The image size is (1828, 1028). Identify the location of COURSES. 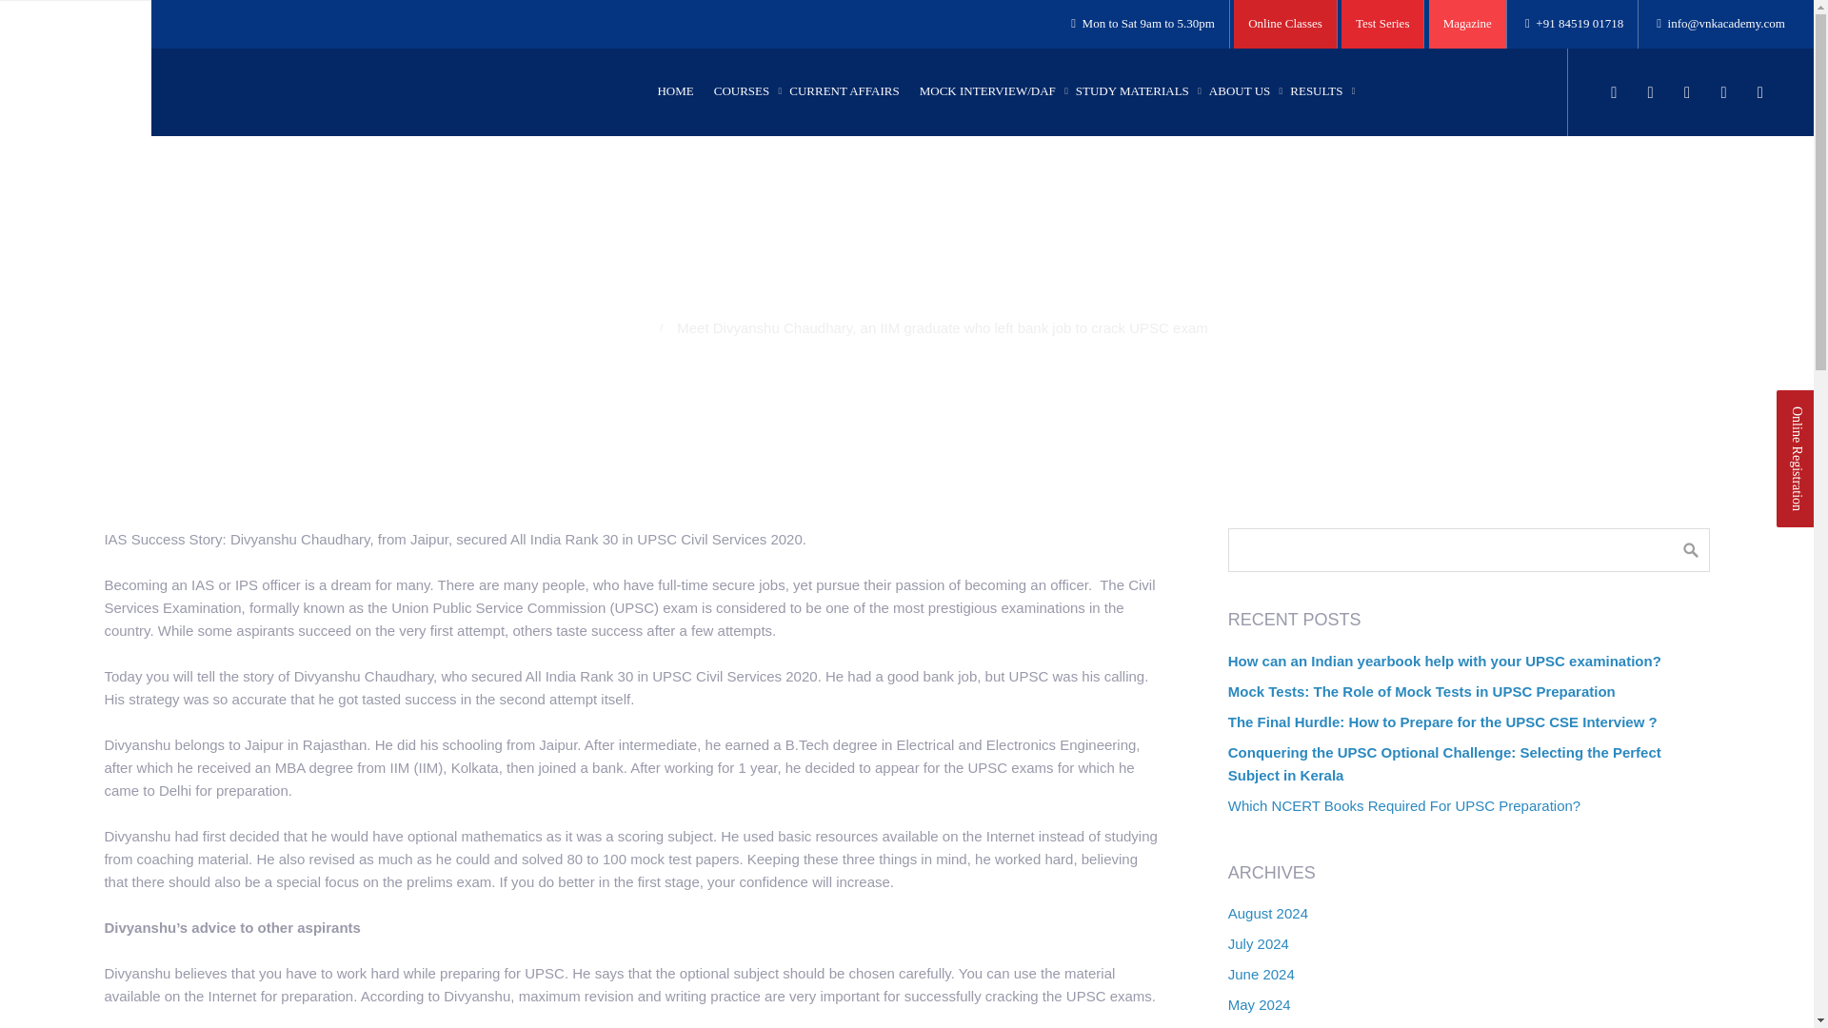
(742, 91).